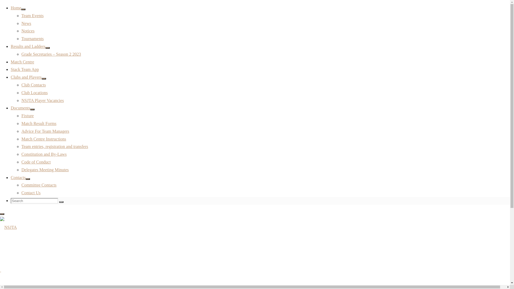 The height and width of the screenshot is (289, 514). What do you see at coordinates (20, 108) in the screenshot?
I see `Documents` at bounding box center [20, 108].